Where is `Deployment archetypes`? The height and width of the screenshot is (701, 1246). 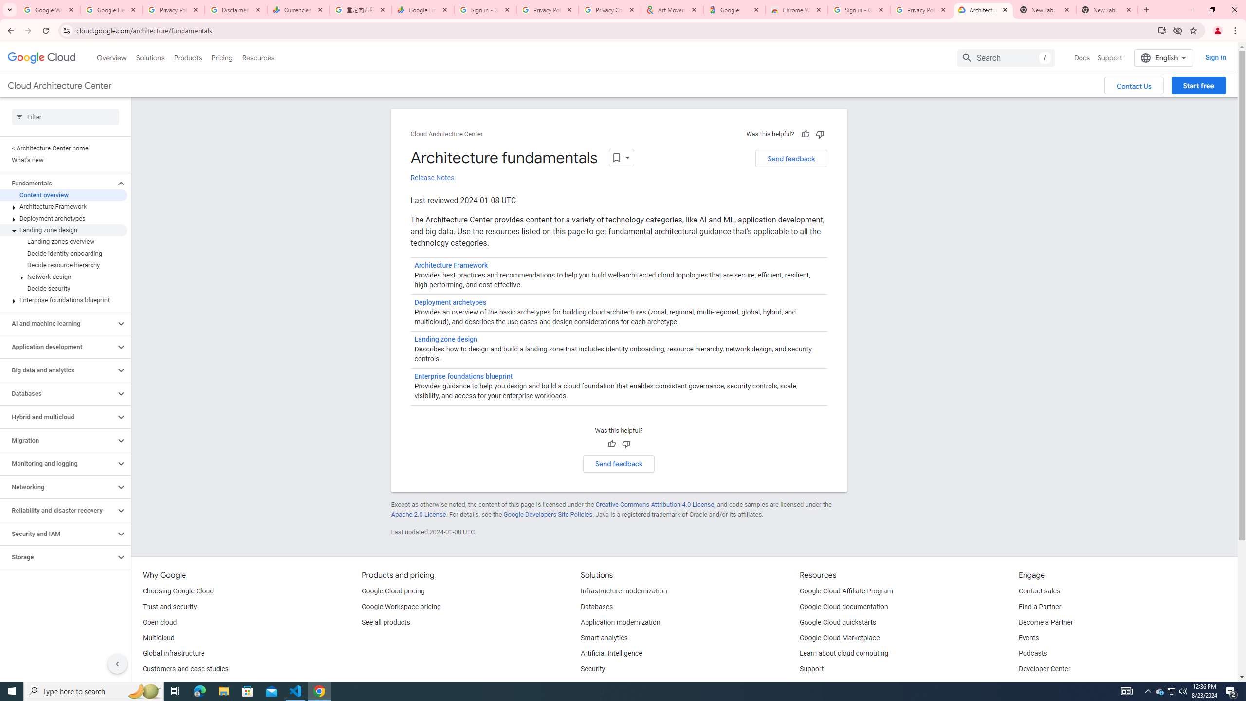 Deployment archetypes is located at coordinates (63, 218).